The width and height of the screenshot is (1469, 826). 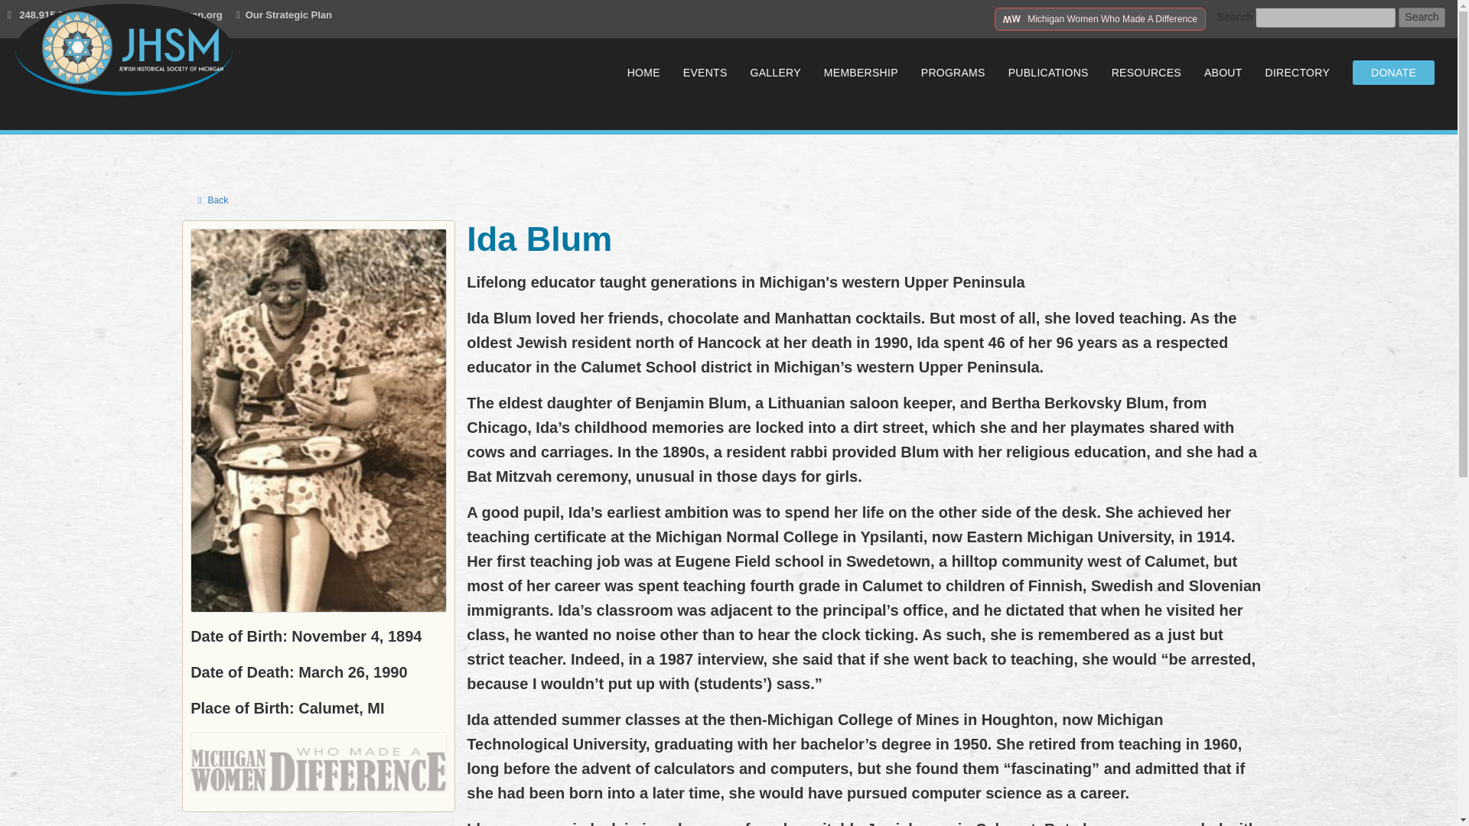 What do you see at coordinates (716, 72) in the screenshot?
I see `EVENTS` at bounding box center [716, 72].